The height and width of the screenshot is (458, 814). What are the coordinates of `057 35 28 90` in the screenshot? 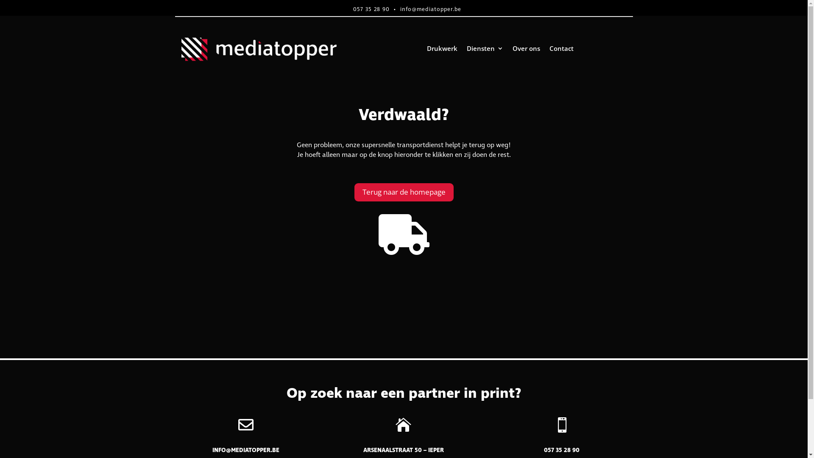 It's located at (371, 9).